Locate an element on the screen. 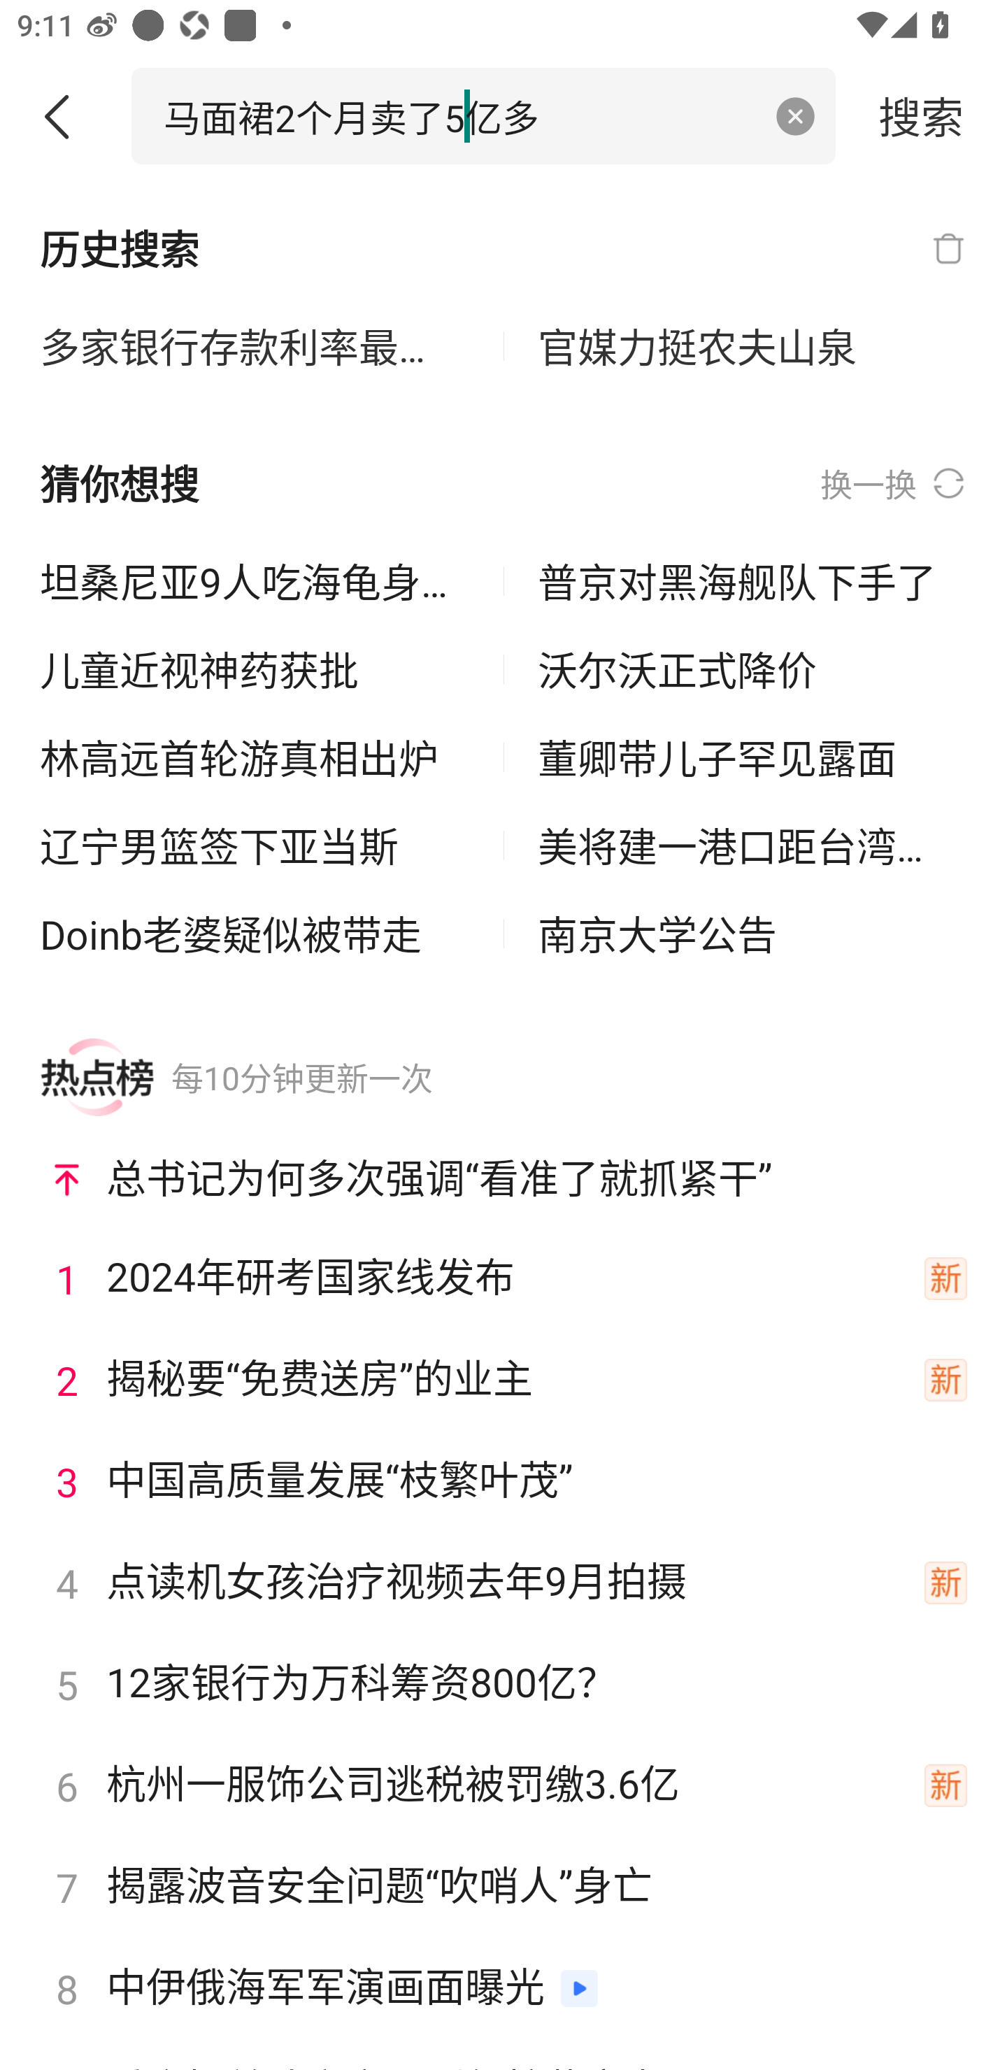  沃尔沃正式降价 is located at coordinates (752, 669).